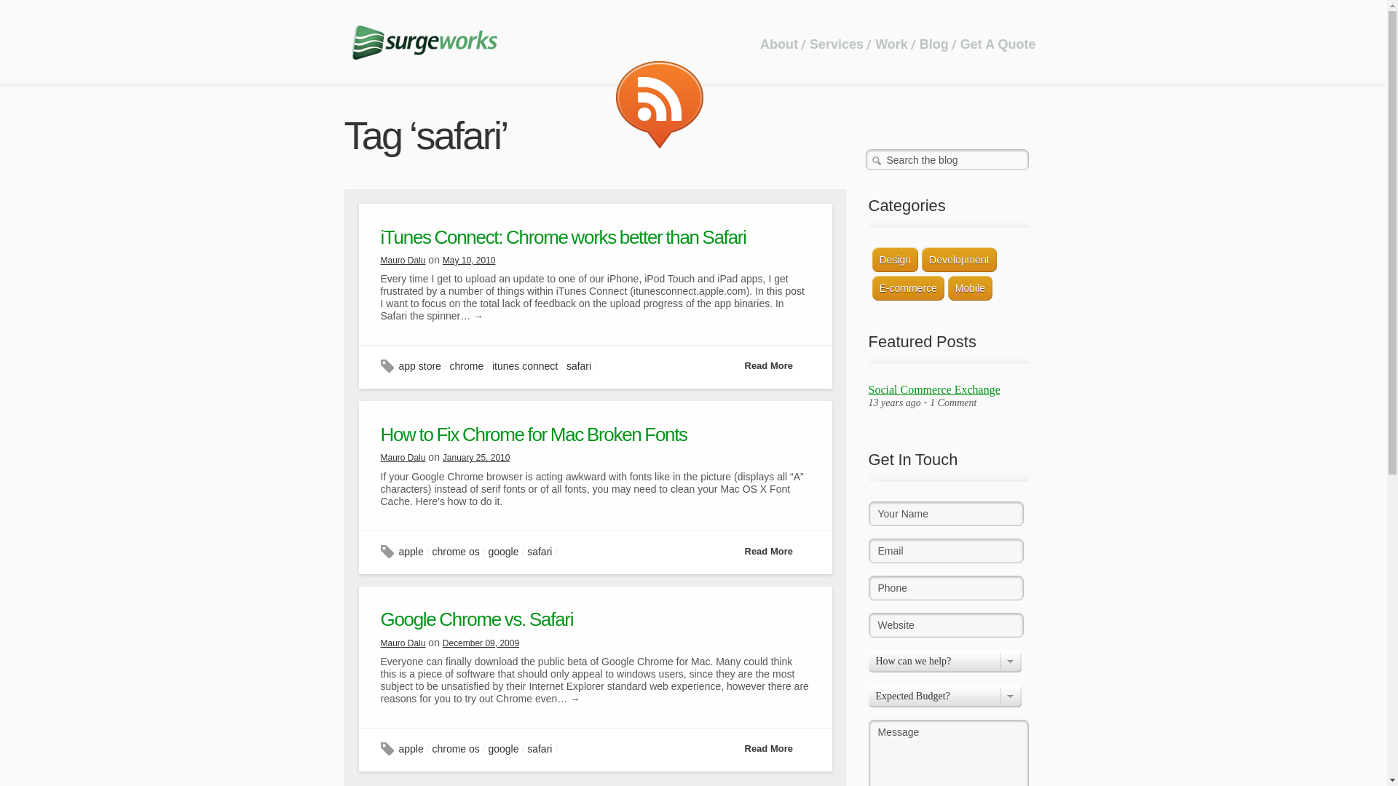  Describe the element at coordinates (524, 365) in the screenshot. I see `itunes connect` at that location.